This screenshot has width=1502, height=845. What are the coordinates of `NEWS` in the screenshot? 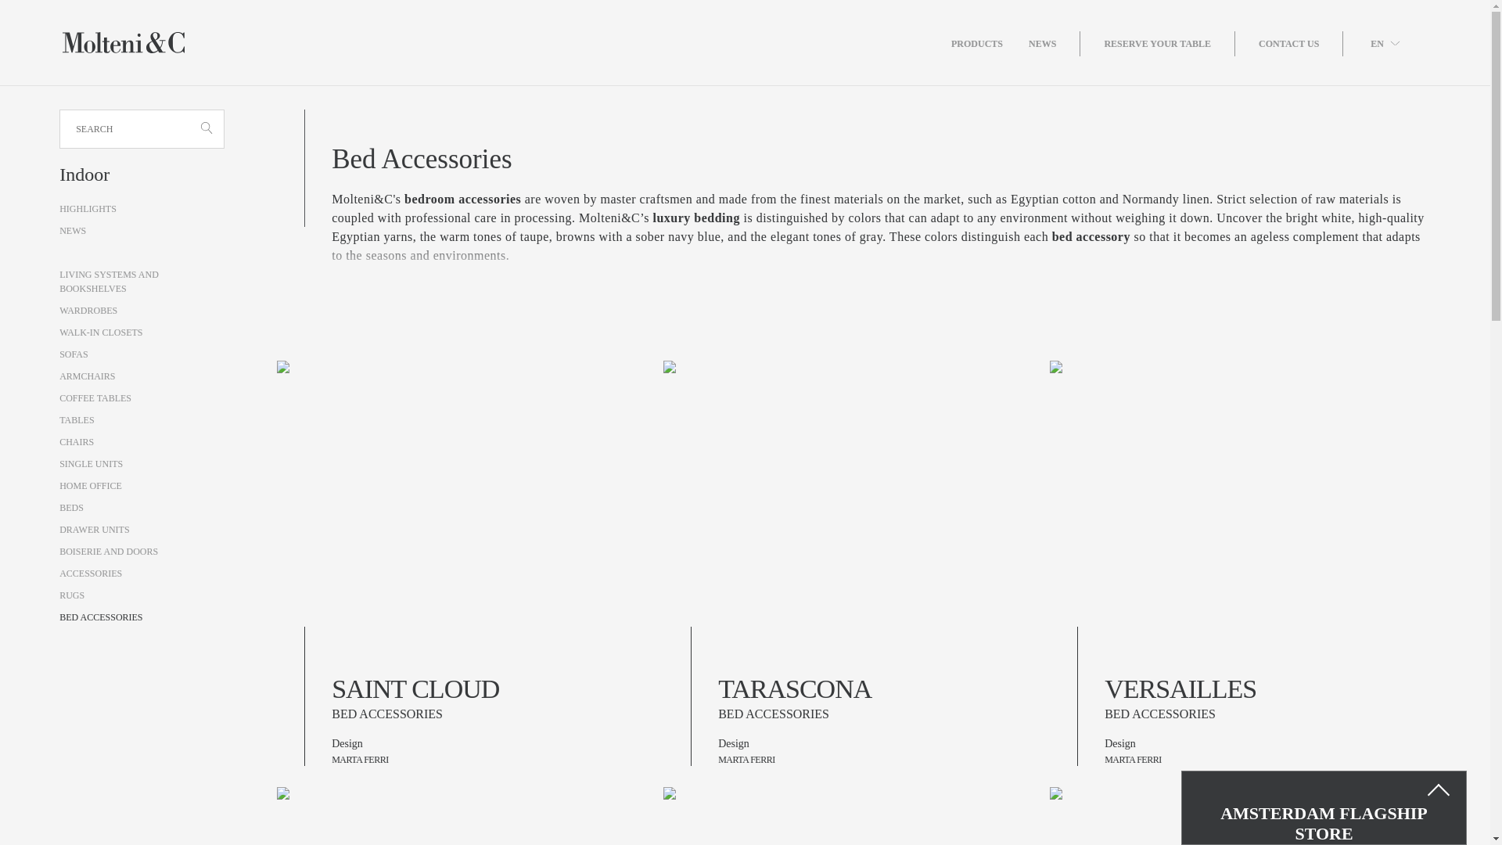 It's located at (72, 231).